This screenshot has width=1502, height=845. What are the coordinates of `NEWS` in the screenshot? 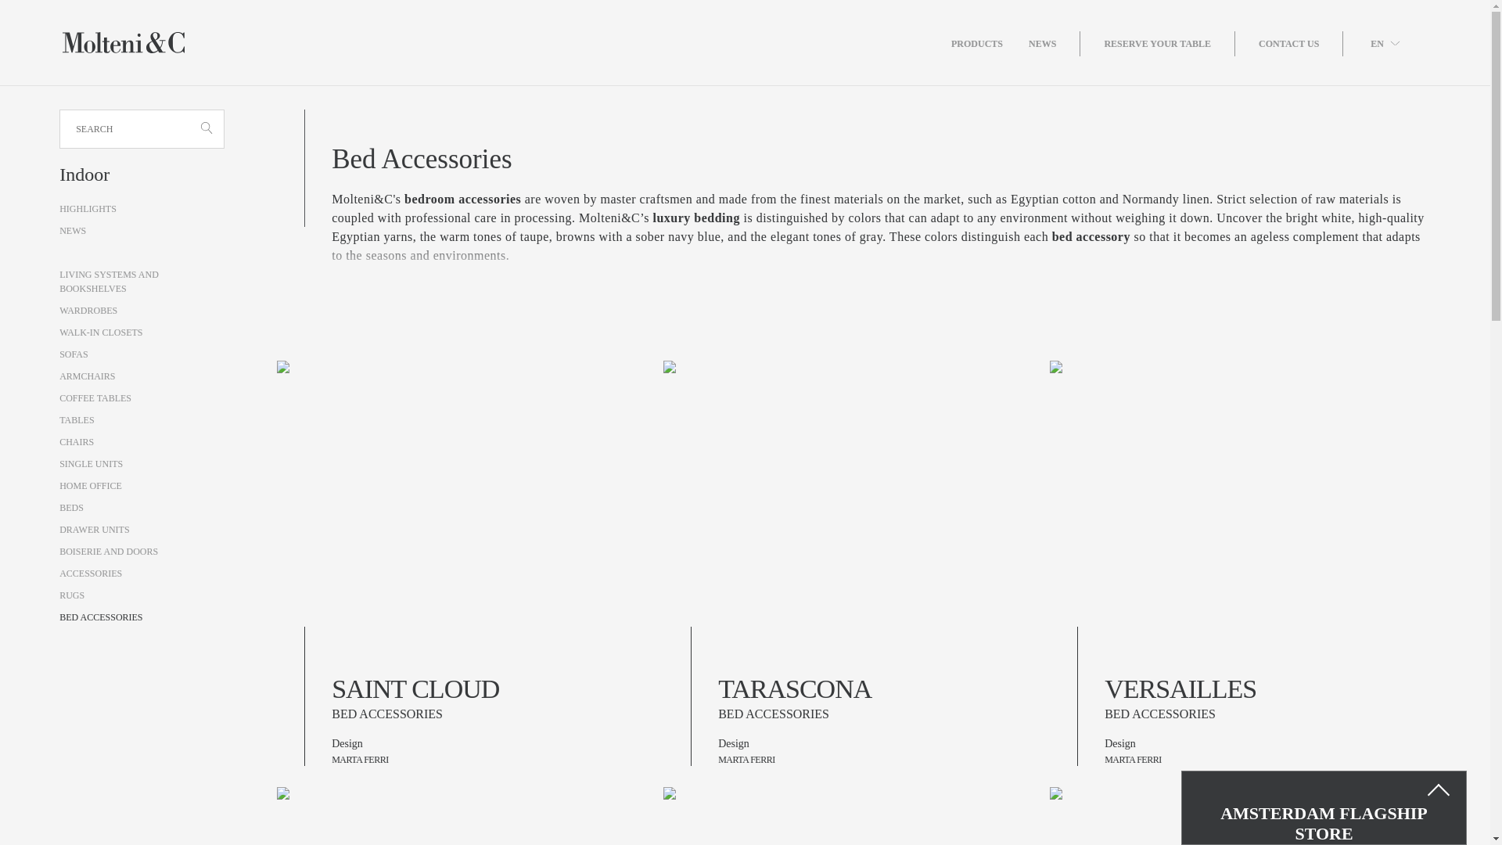 It's located at (72, 231).